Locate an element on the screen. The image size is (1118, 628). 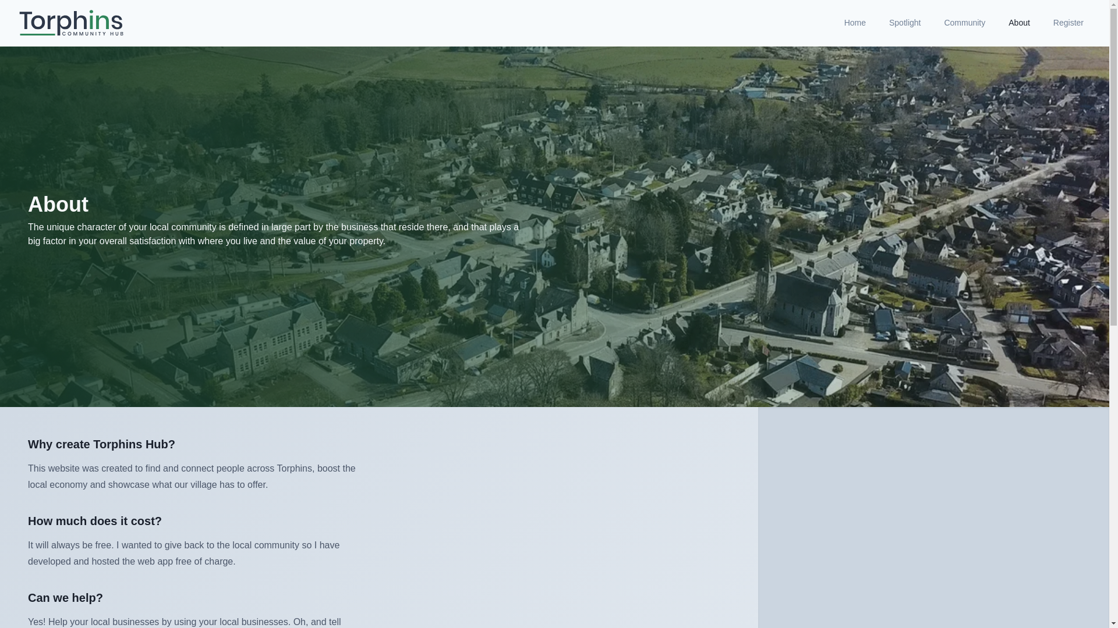
About is located at coordinates (1019, 23).